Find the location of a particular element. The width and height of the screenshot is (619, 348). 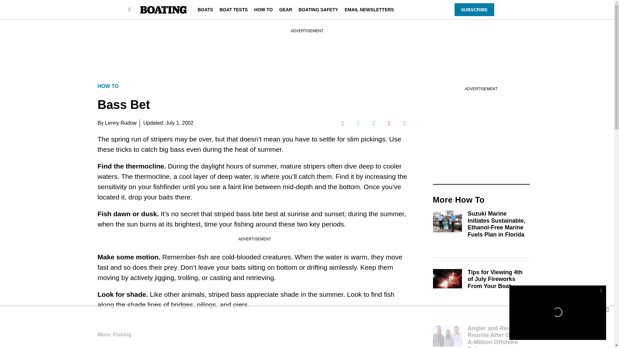

3rd party ad content is located at coordinates (481, 132).